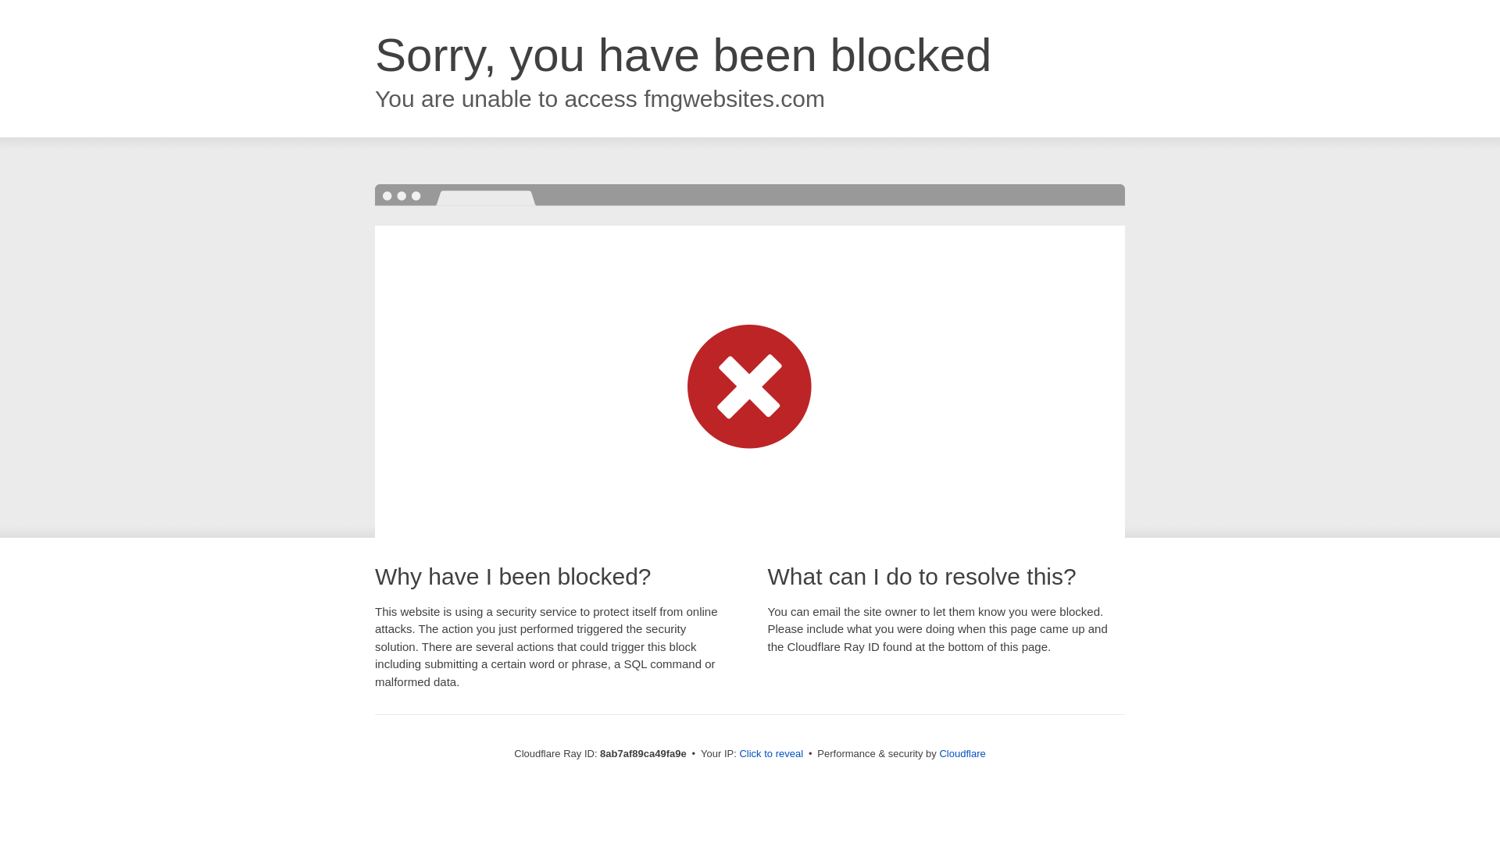  What do you see at coordinates (770, 754) in the screenshot?
I see `Click to reveal` at bounding box center [770, 754].